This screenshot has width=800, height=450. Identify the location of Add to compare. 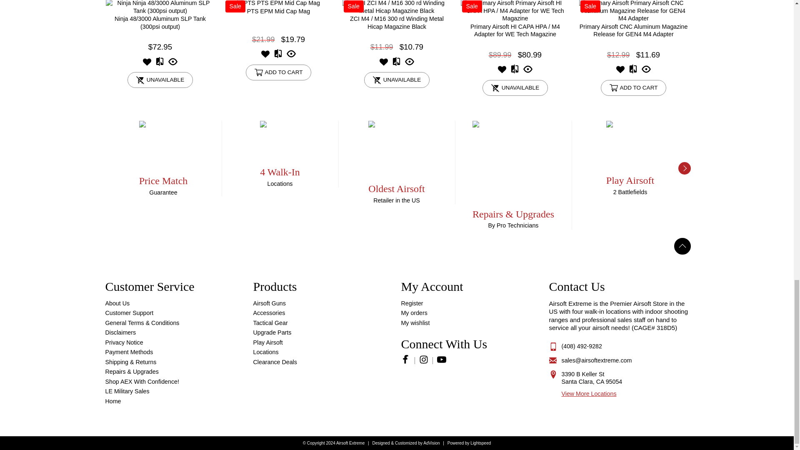
(515, 72).